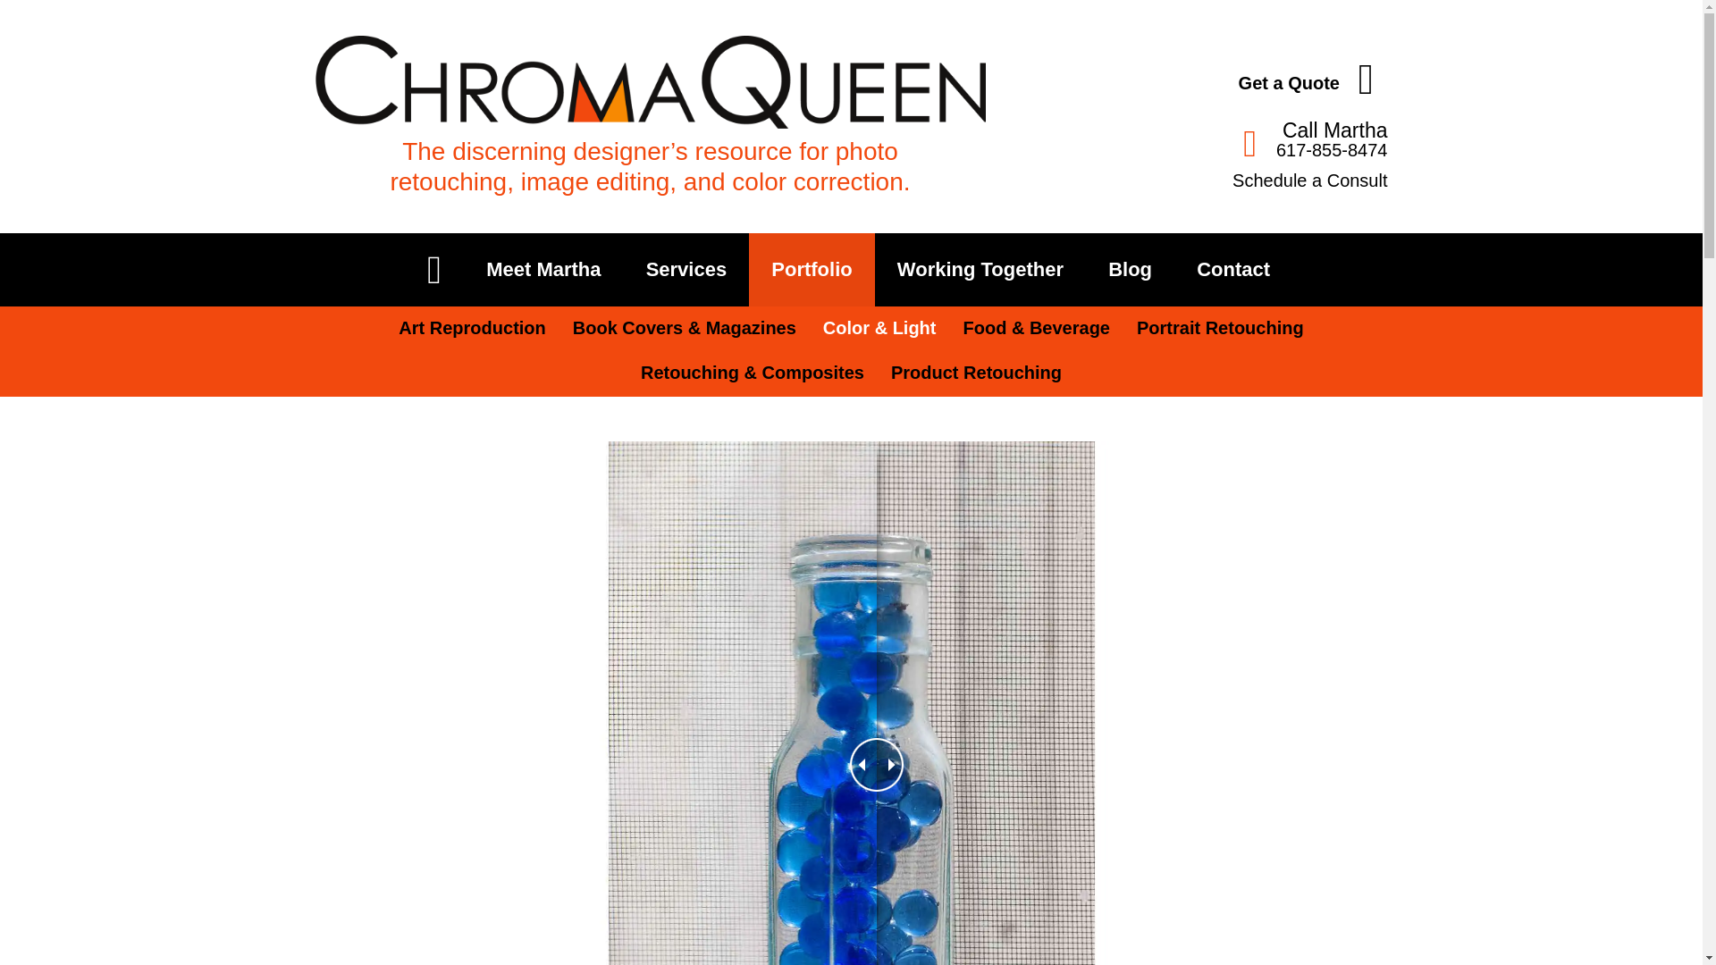 This screenshot has width=1716, height=965. What do you see at coordinates (543, 269) in the screenshot?
I see `Meet Martha` at bounding box center [543, 269].